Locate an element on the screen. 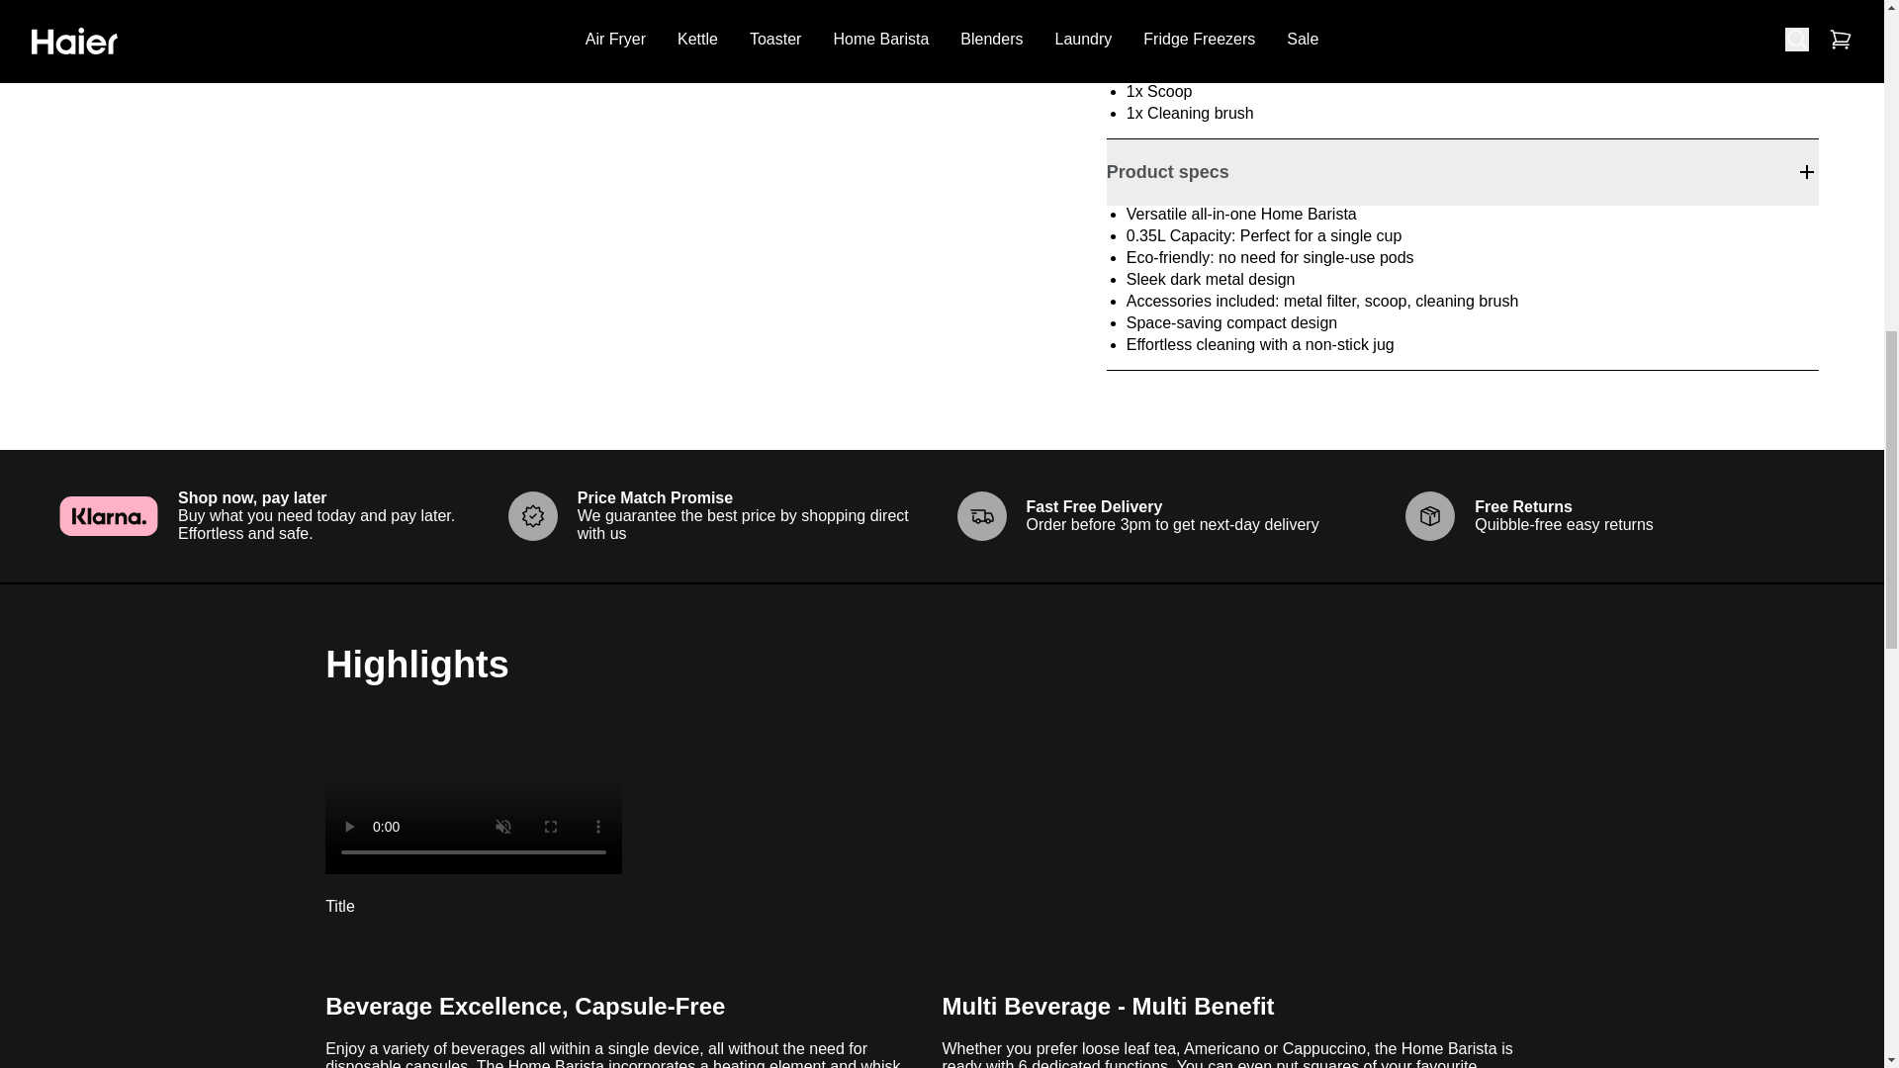  Product specs is located at coordinates (1463, 172).